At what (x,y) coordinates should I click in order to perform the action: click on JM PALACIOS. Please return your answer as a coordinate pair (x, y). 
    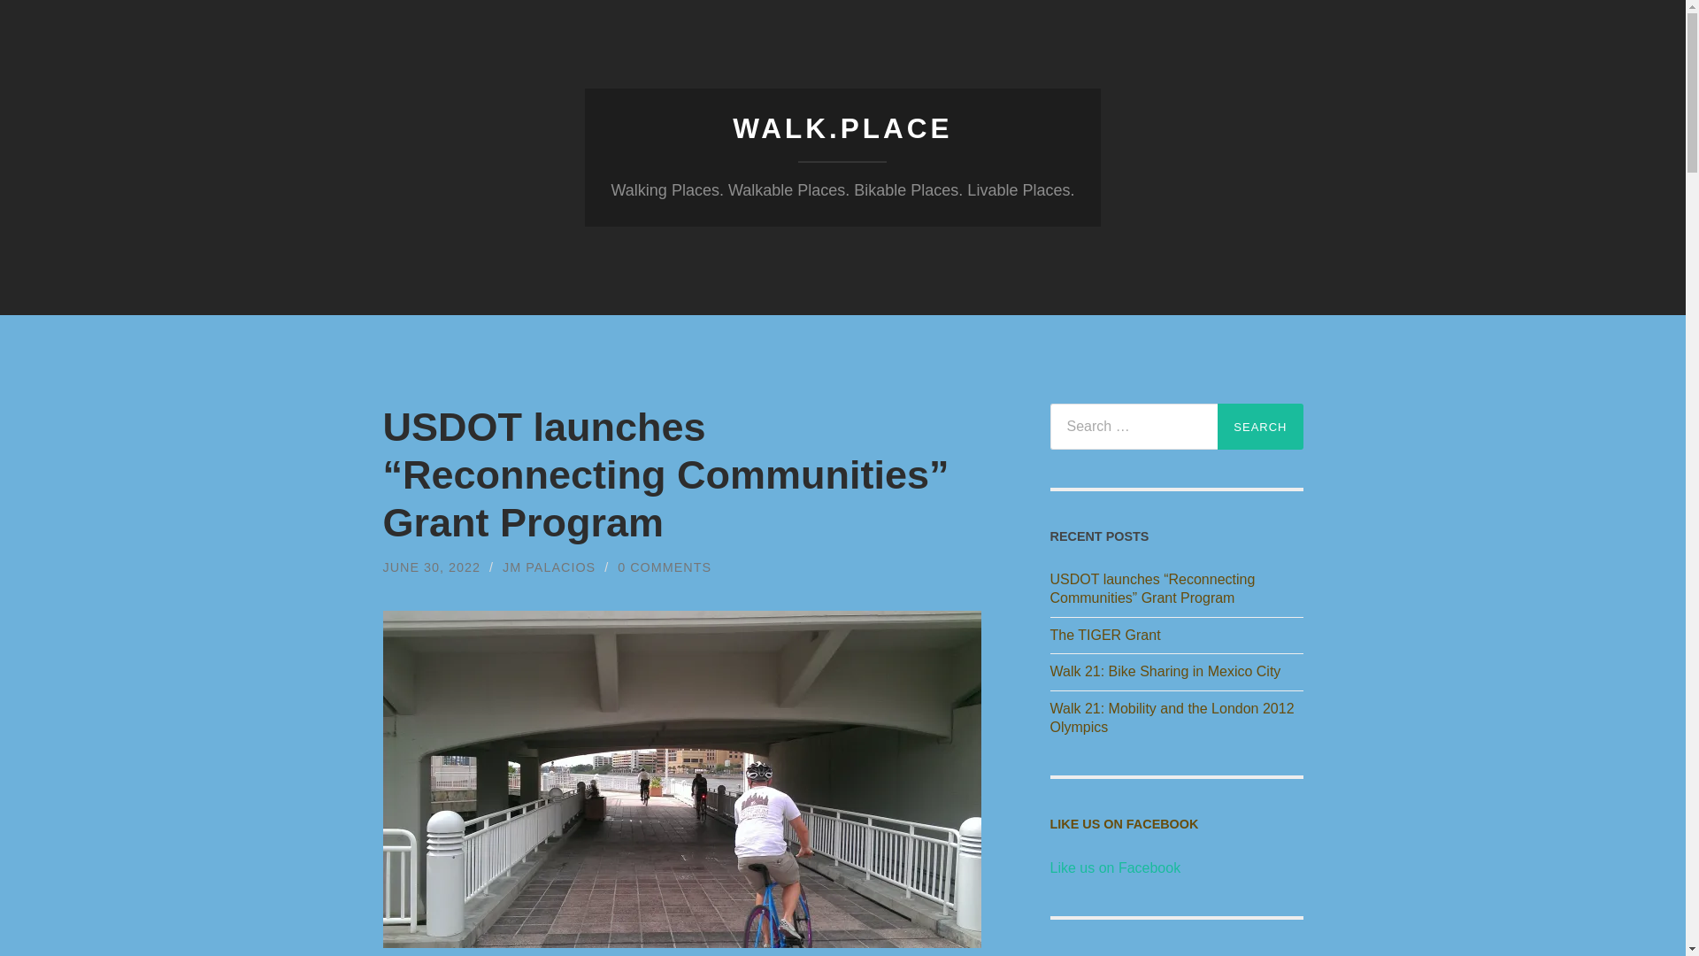
    Looking at the image, I should click on (549, 567).